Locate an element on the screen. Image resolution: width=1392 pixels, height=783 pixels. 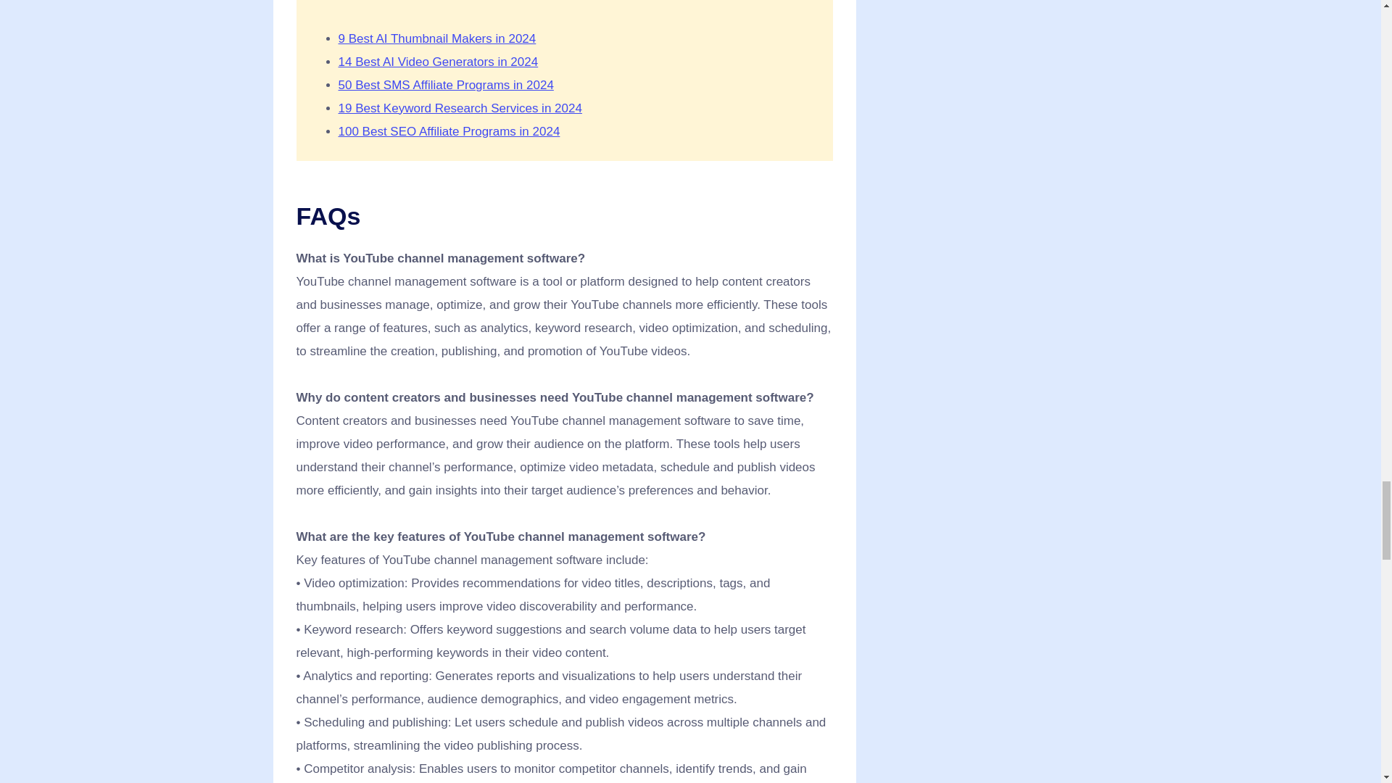
50 Best SMS Affiliate Programs in 2024 is located at coordinates (445, 86).